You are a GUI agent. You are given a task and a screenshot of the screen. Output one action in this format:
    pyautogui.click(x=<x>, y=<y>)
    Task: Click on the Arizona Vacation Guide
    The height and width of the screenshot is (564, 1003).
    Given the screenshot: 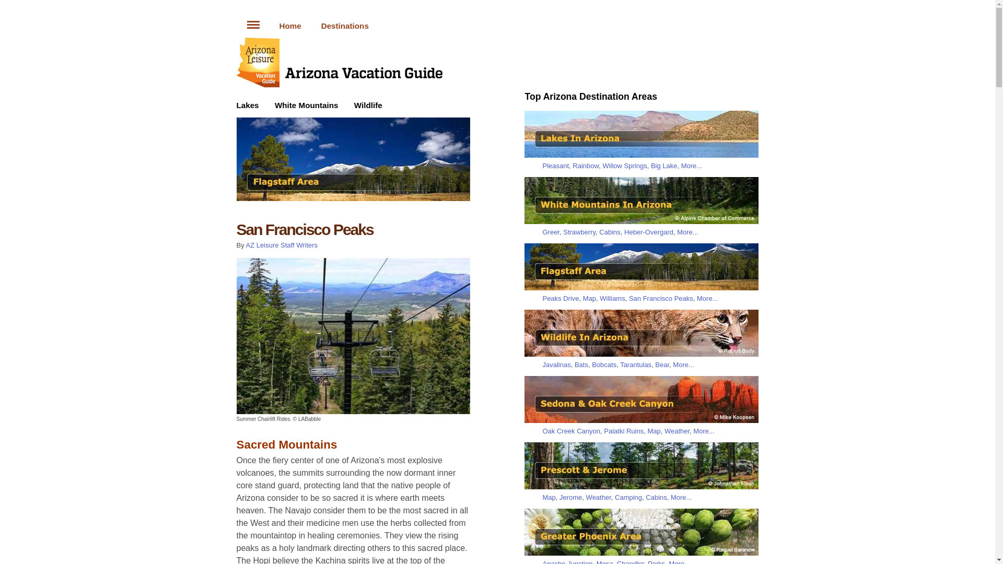 What is the action you would take?
    pyautogui.click(x=300, y=26)
    